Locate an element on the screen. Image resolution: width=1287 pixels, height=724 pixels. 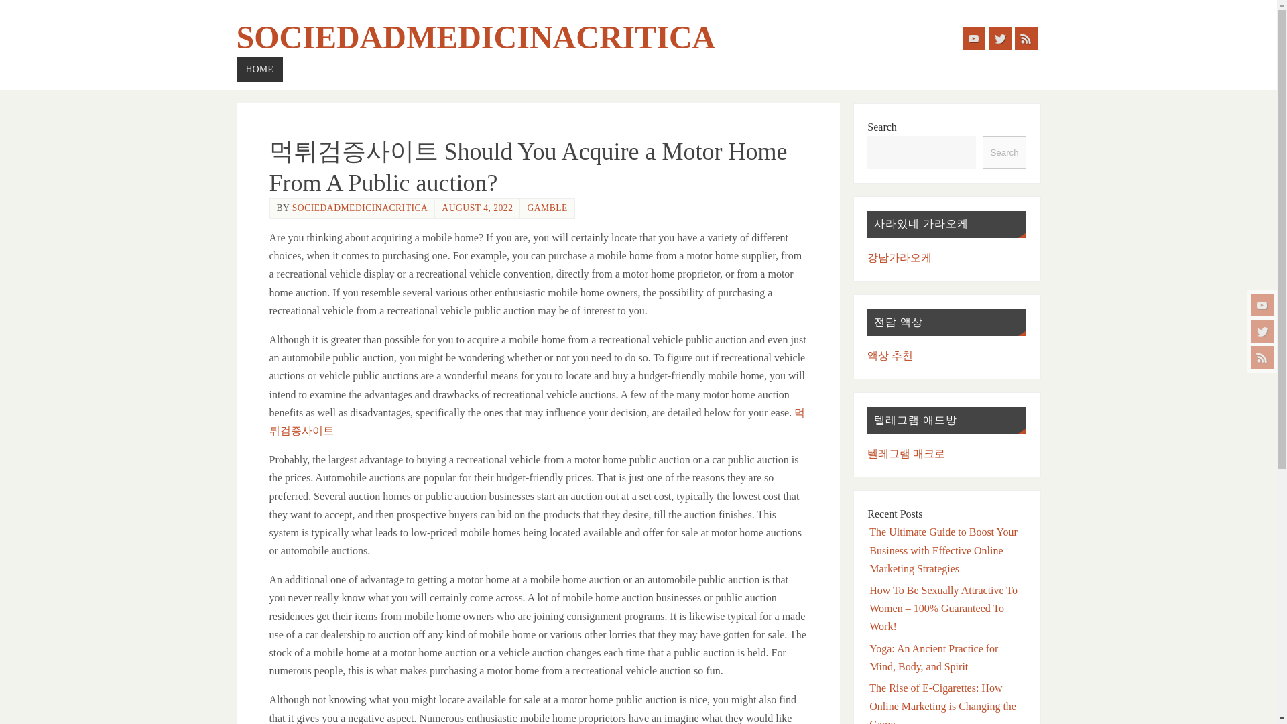
sociedadmedicinacritica is located at coordinates (475, 38).